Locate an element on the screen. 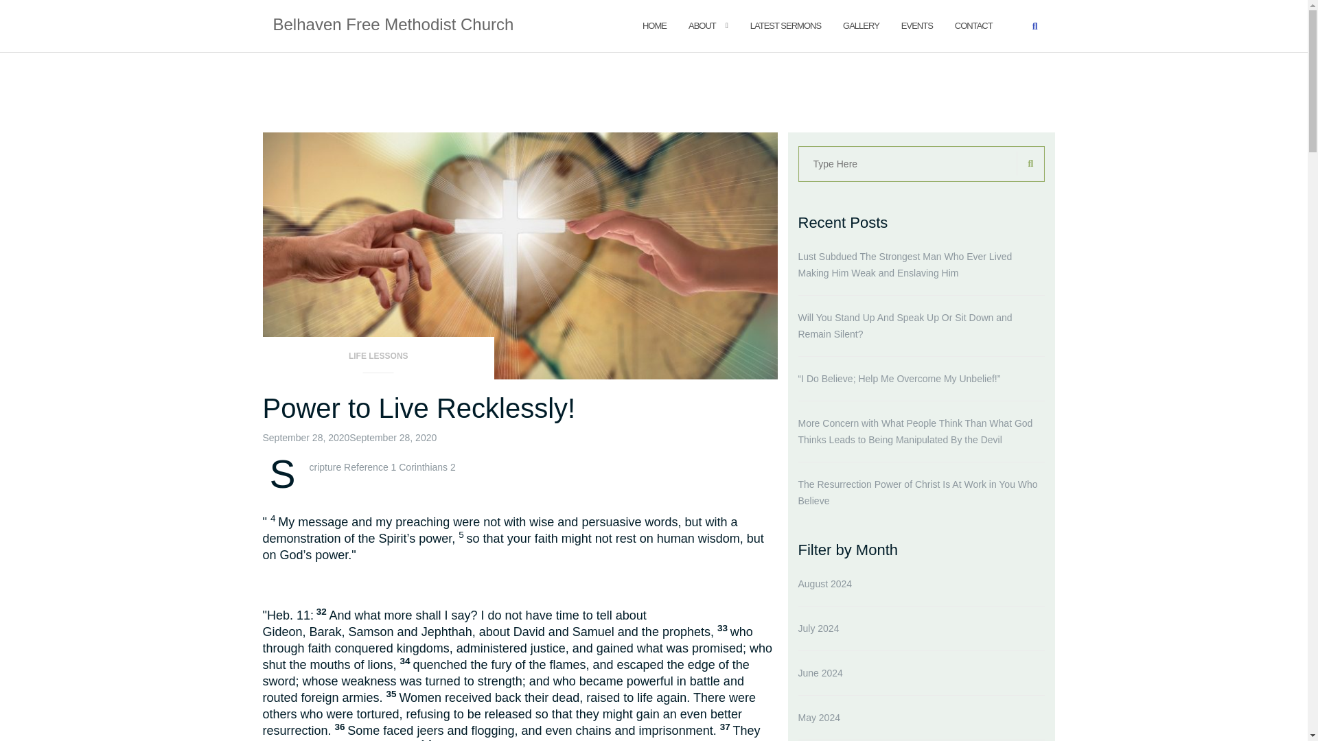  LATEST SERMONS is located at coordinates (785, 25).